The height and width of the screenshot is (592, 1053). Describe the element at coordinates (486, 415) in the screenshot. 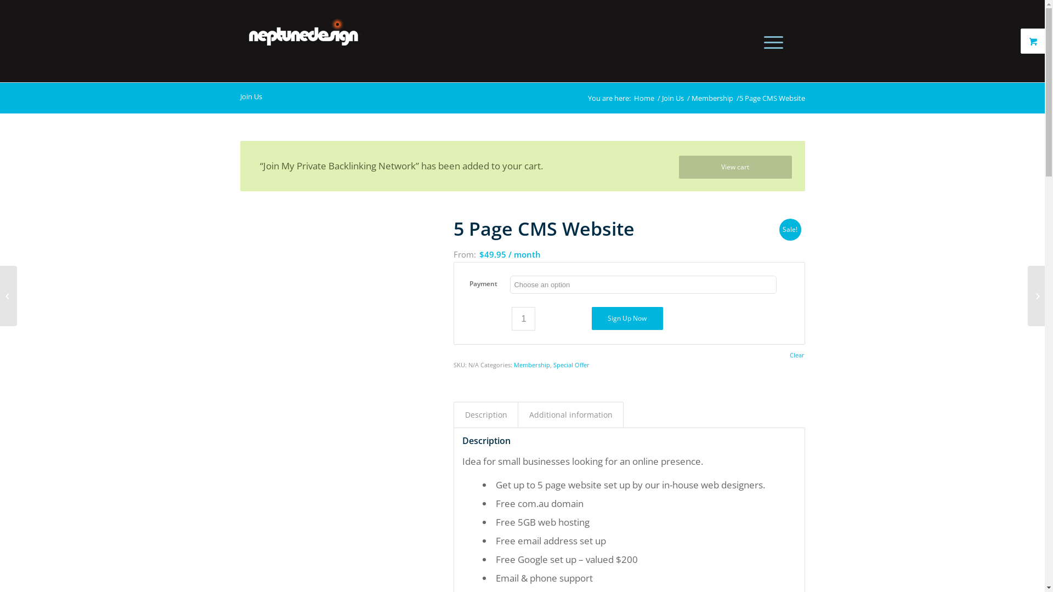

I see `Description` at that location.